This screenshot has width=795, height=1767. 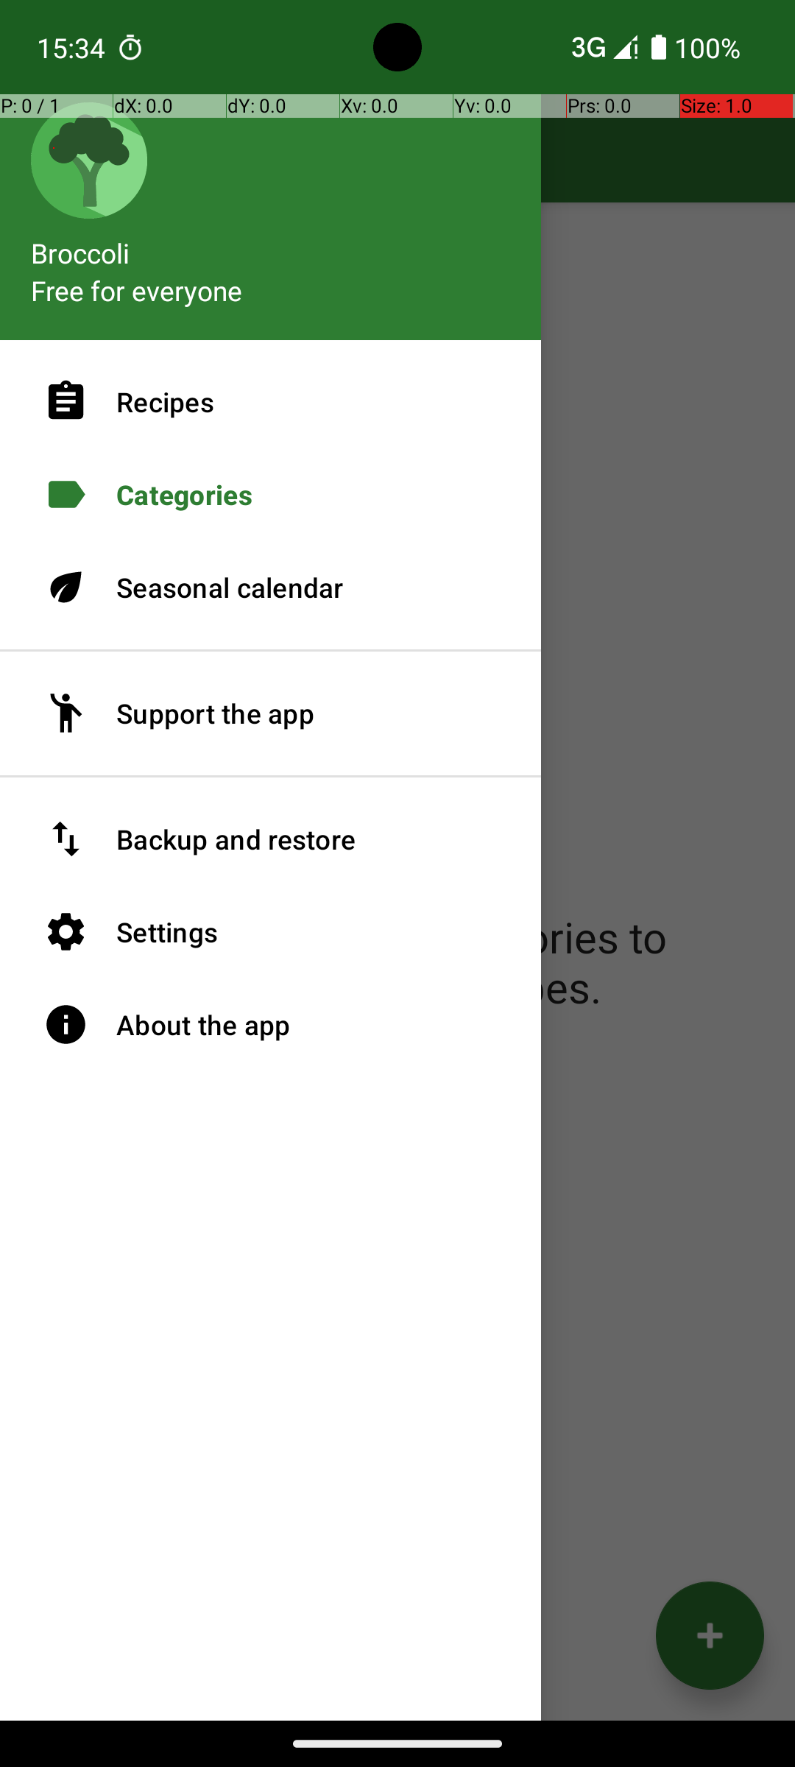 I want to click on About the app, so click(x=271, y=1025).